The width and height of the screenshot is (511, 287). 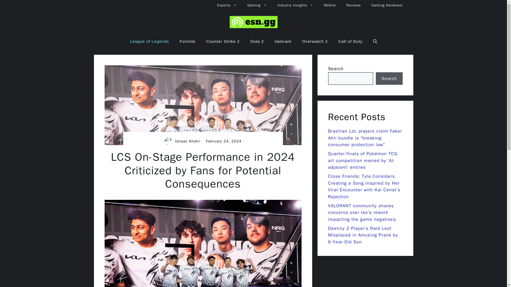 I want to click on League of Legends, so click(x=149, y=41).